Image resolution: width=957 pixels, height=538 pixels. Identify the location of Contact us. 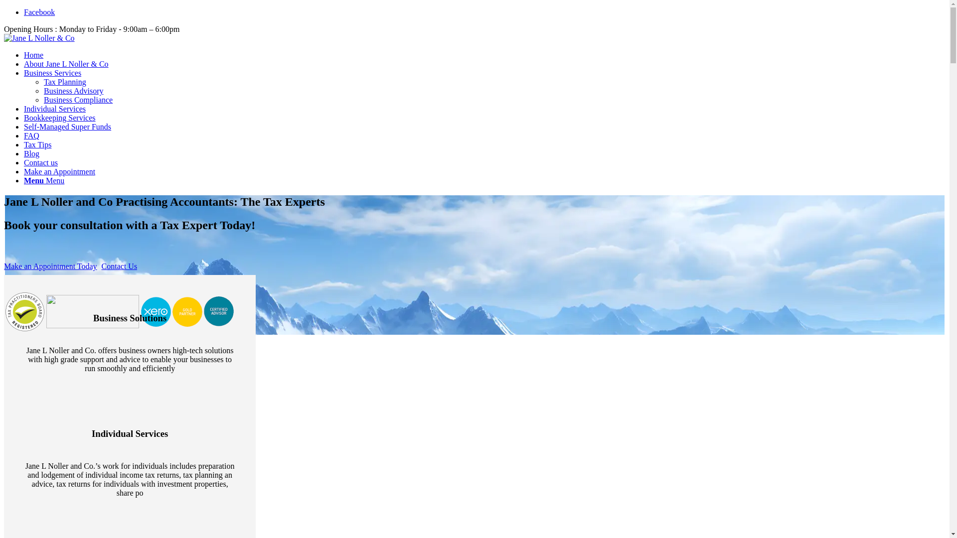
(41, 162).